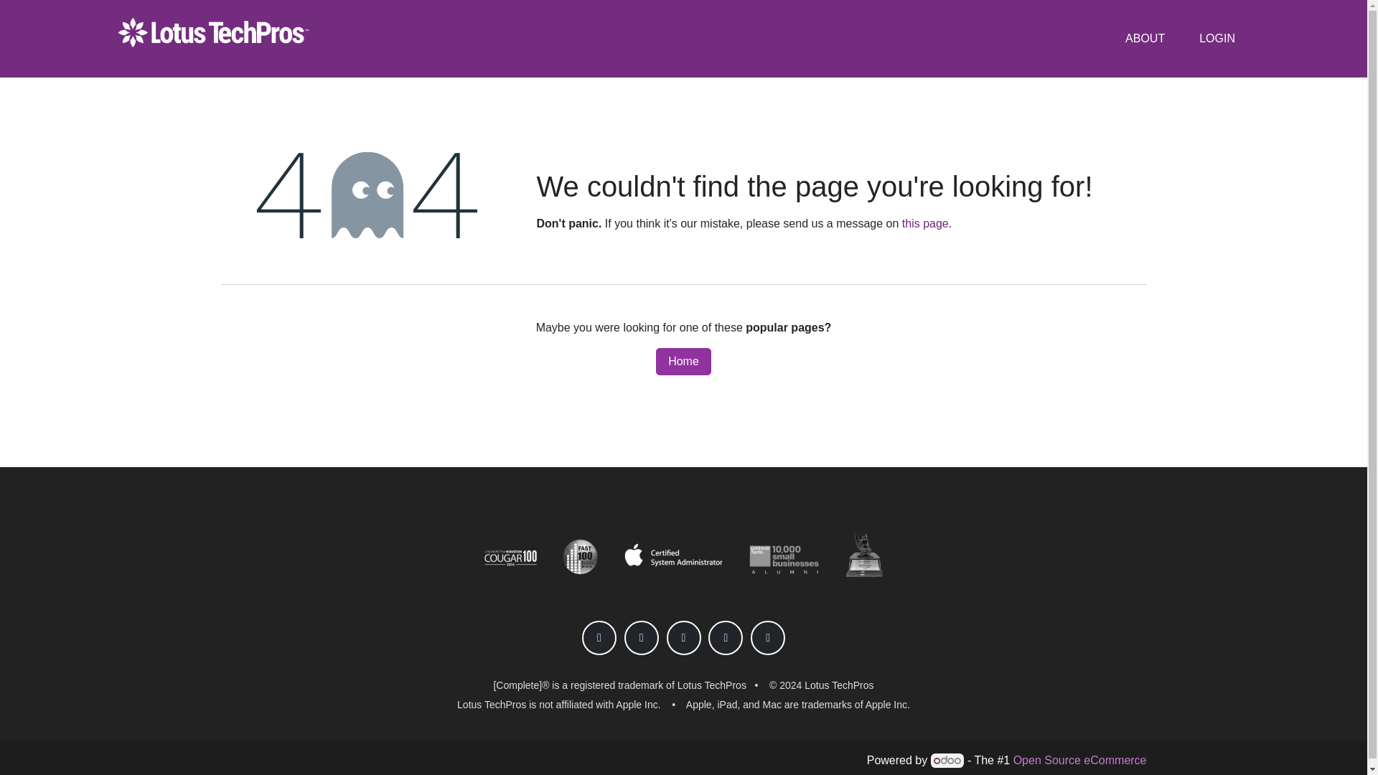 The height and width of the screenshot is (775, 1378). Describe the element at coordinates (1144, 39) in the screenshot. I see `ABOUT` at that location.